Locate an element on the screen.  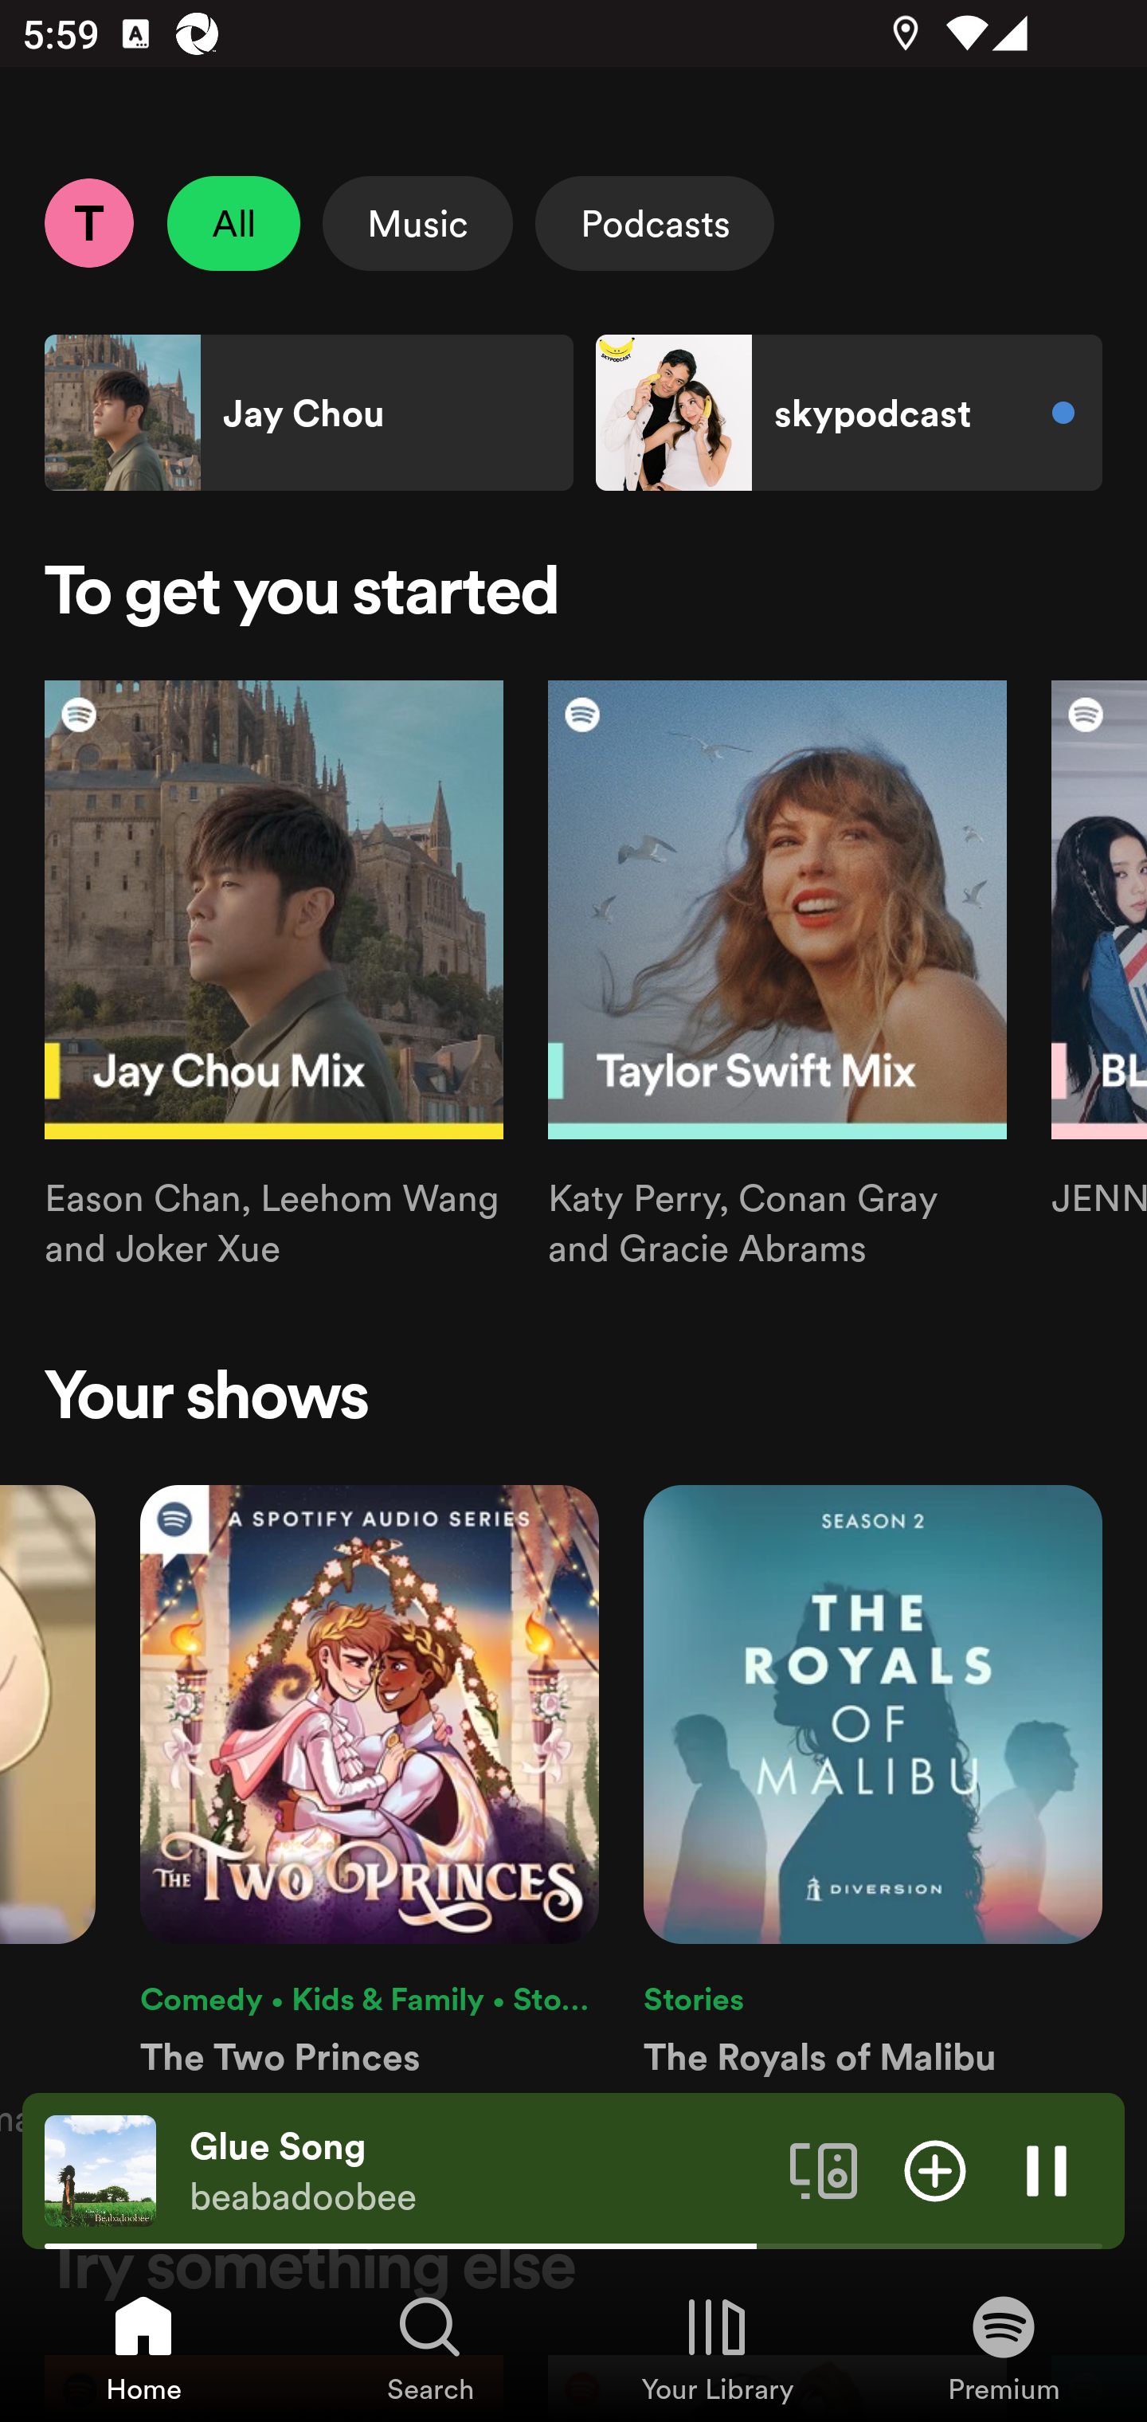
All Unselect All is located at coordinates (234, 223).